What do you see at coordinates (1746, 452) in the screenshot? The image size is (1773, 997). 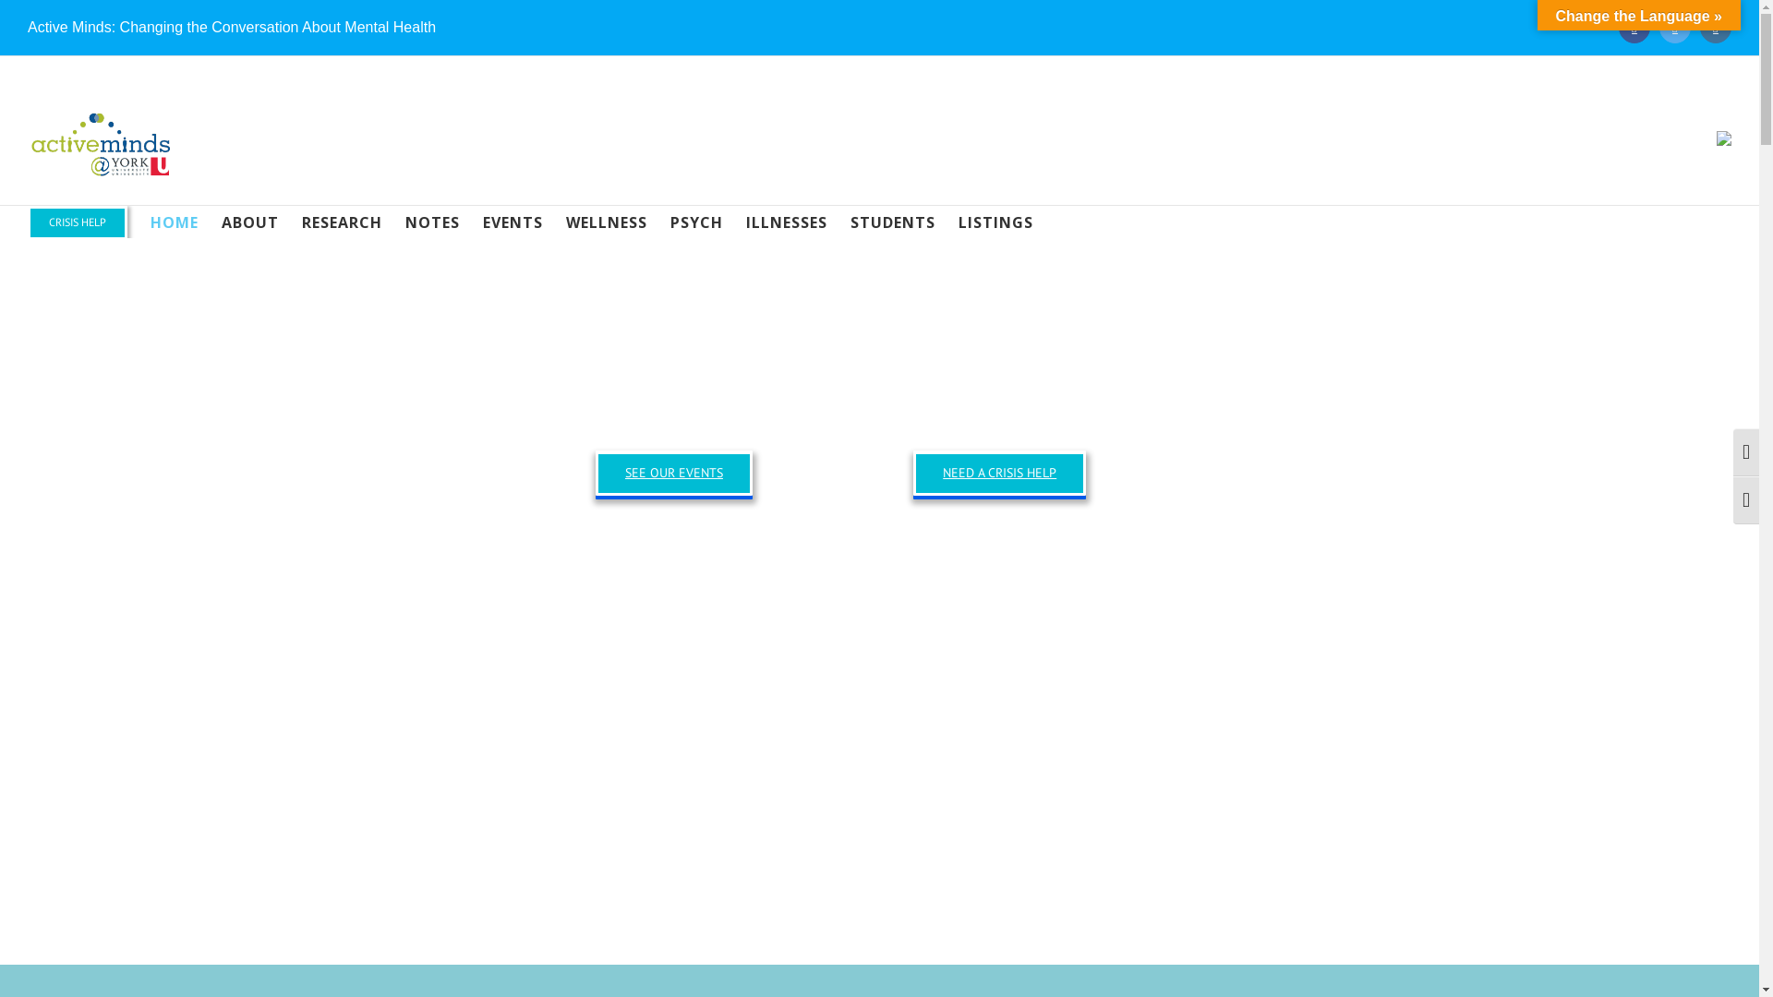 I see `Toggle High Contrast` at bounding box center [1746, 452].